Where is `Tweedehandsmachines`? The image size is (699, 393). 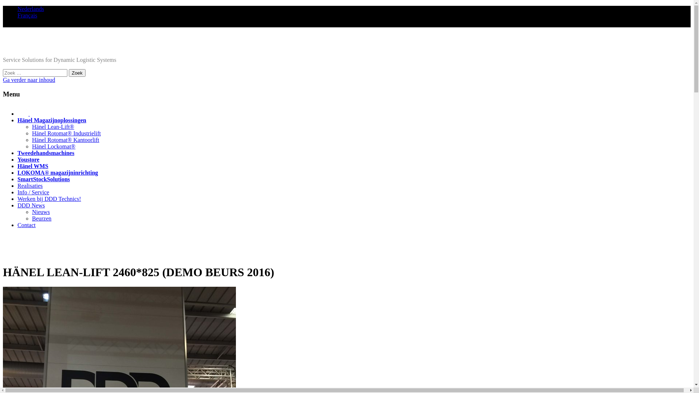 Tweedehandsmachines is located at coordinates (46, 153).